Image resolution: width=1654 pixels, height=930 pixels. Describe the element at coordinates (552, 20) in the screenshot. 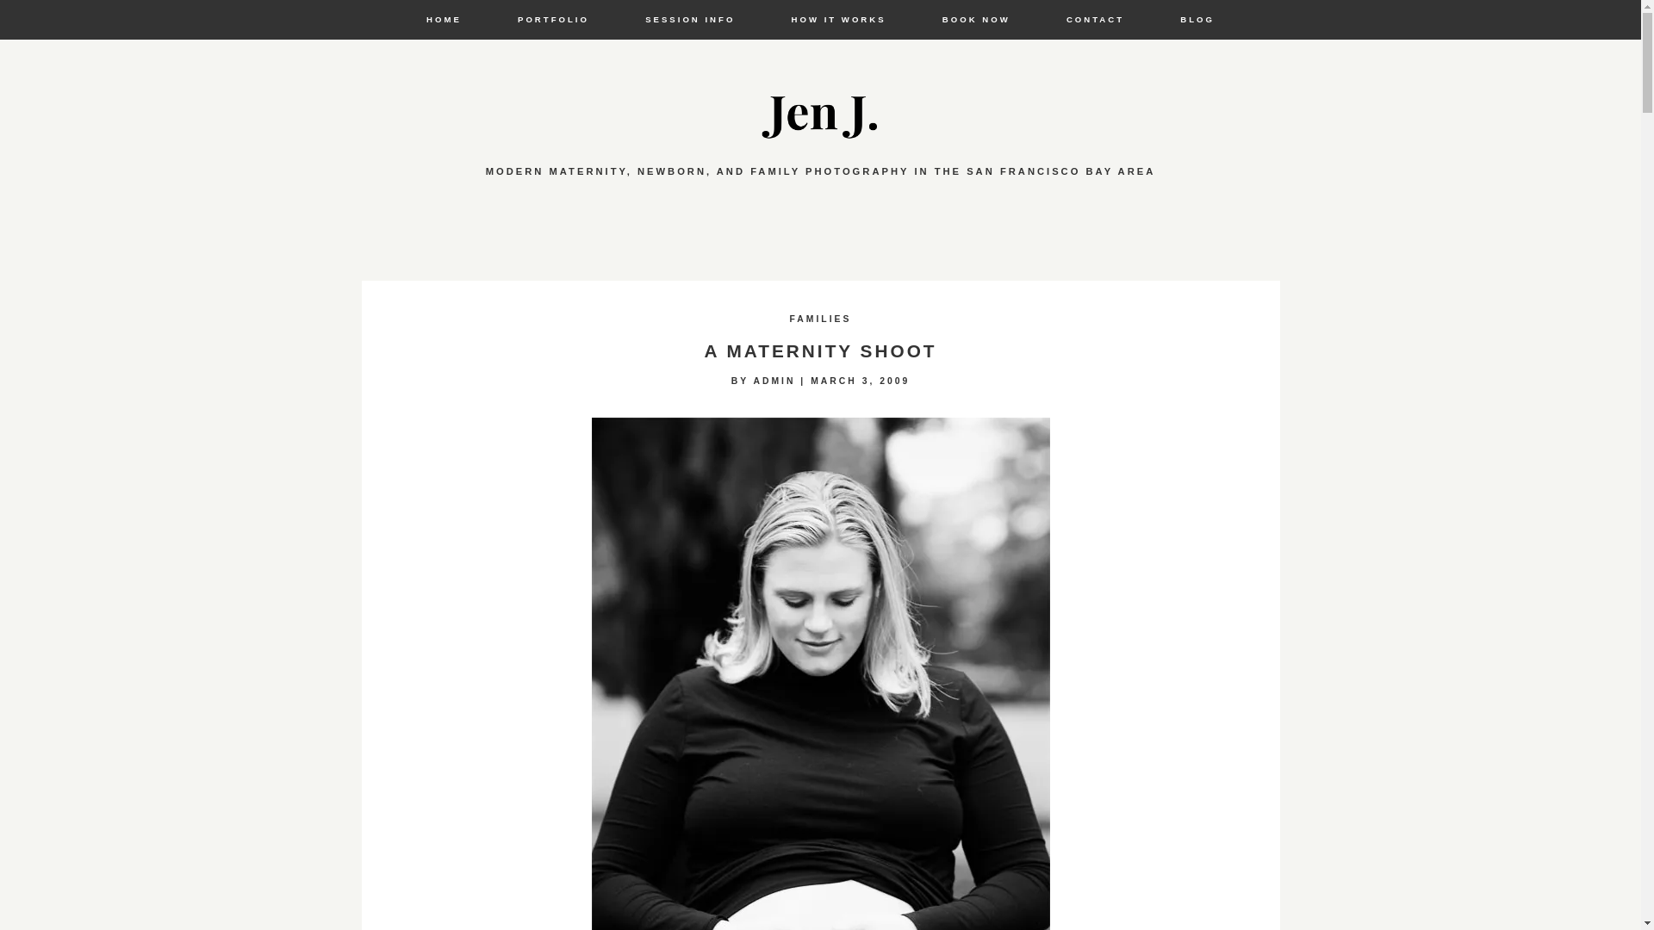

I see `PORTFOLIO` at that location.